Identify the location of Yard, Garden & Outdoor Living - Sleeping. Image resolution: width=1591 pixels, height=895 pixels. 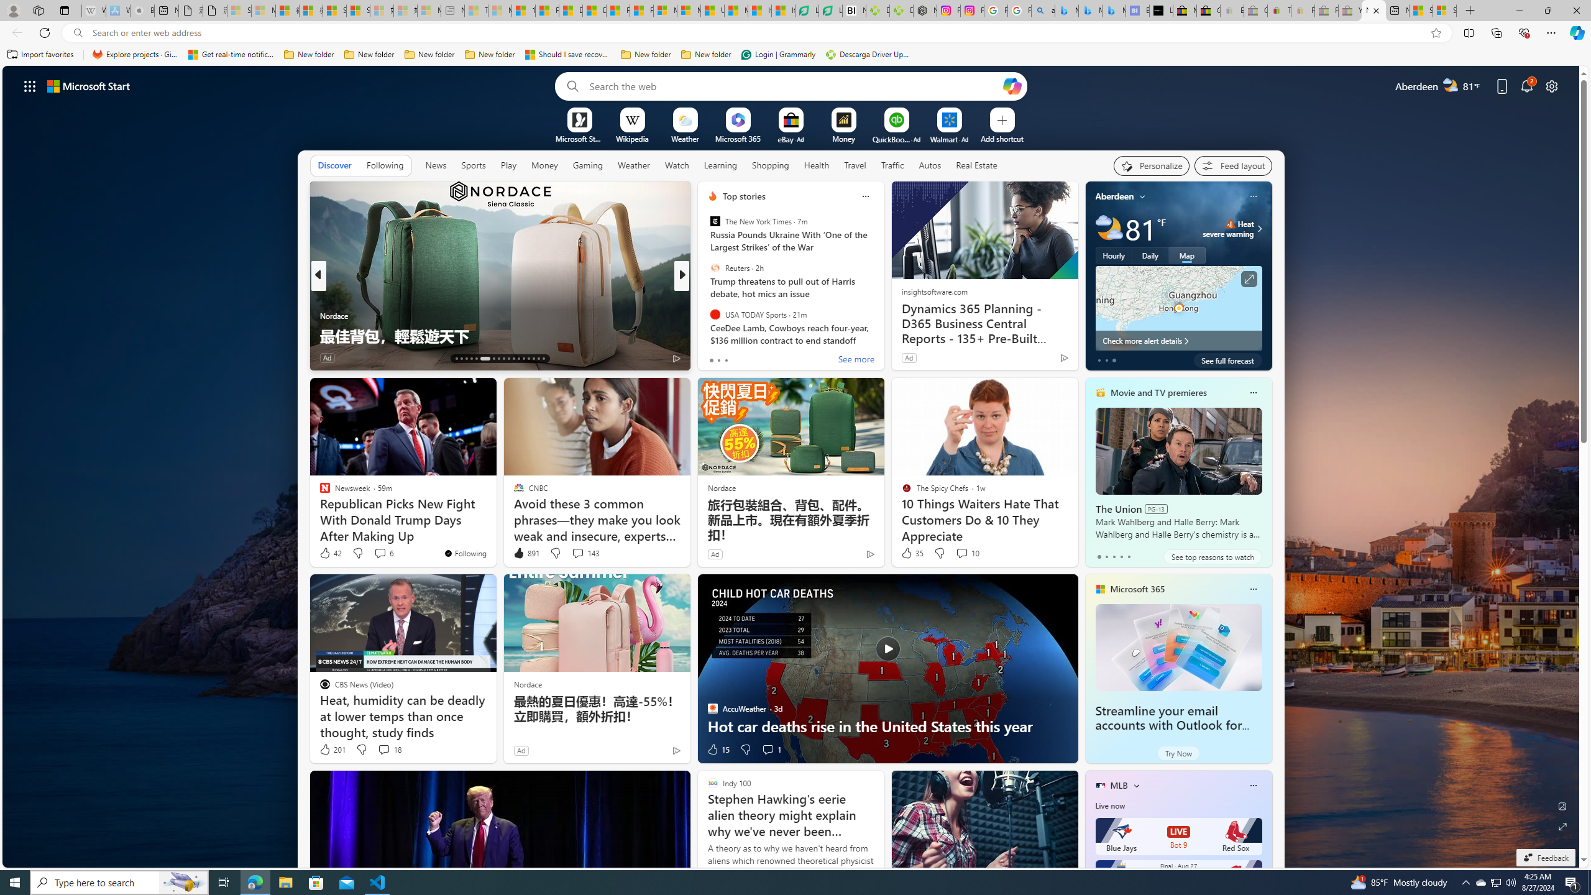
(1350, 11).